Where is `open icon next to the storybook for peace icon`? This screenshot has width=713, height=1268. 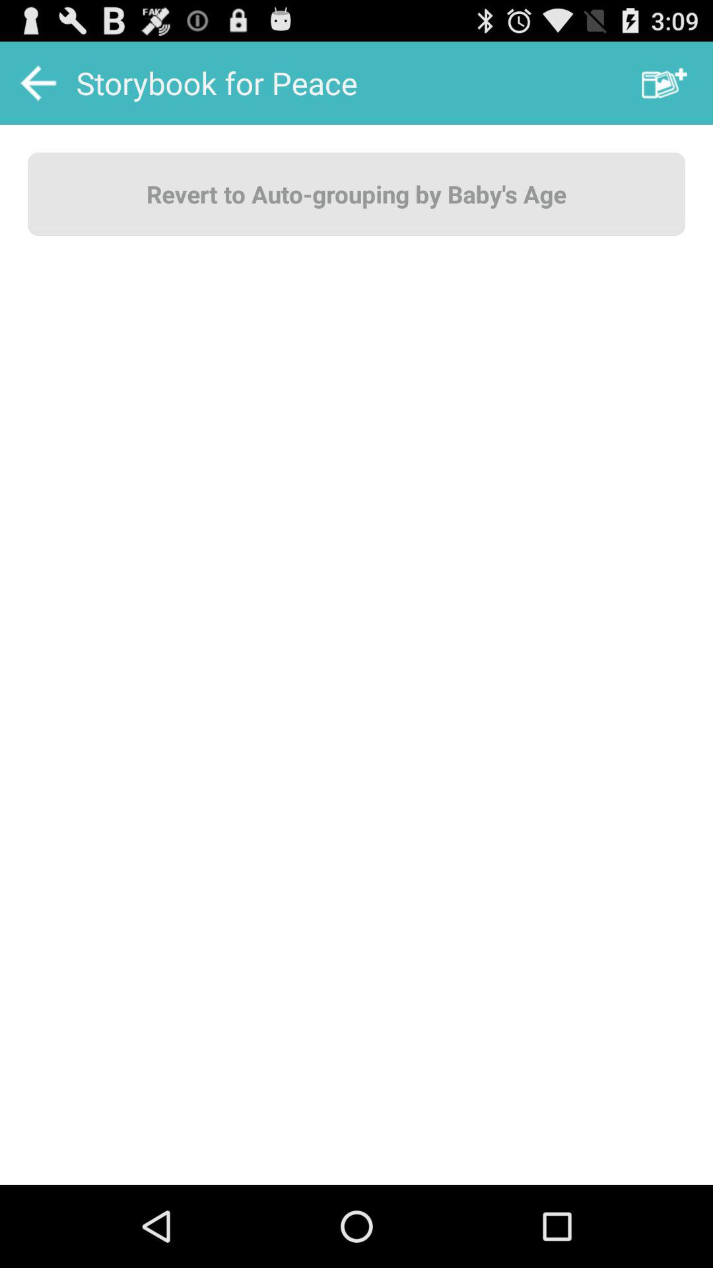
open icon next to the storybook for peace icon is located at coordinates (664, 83).